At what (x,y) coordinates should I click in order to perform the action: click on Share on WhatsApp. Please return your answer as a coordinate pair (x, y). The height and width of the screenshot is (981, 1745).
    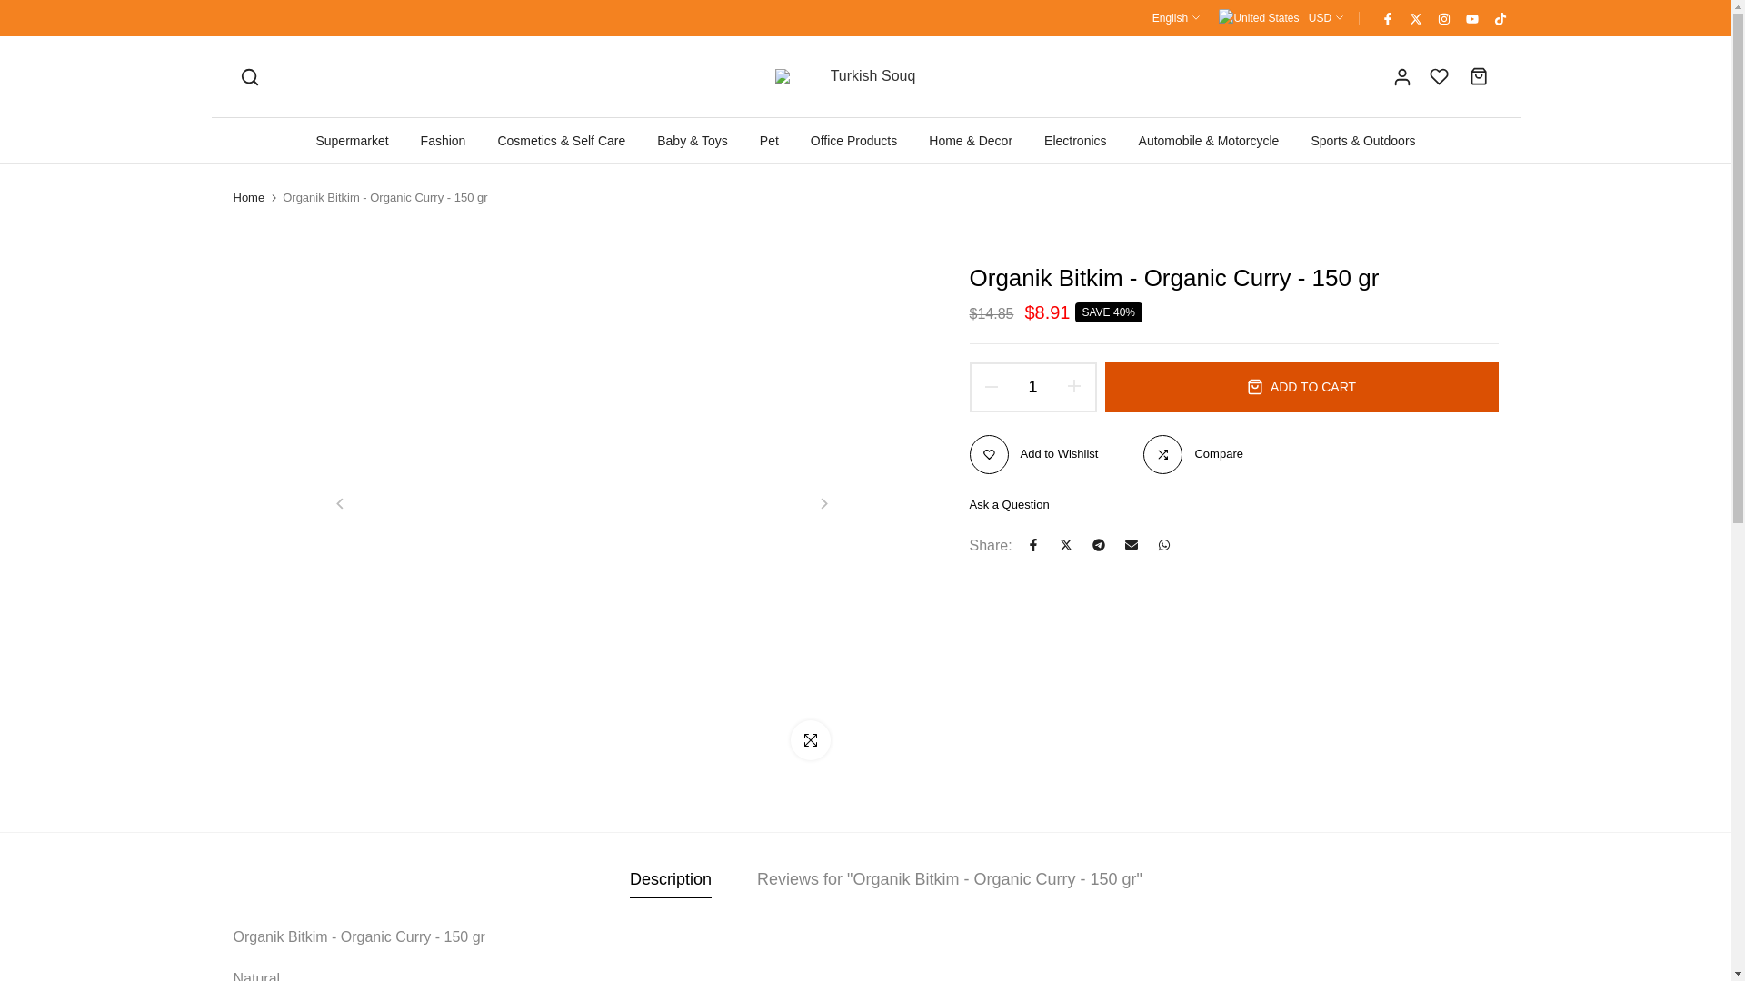
    Looking at the image, I should click on (1163, 545).